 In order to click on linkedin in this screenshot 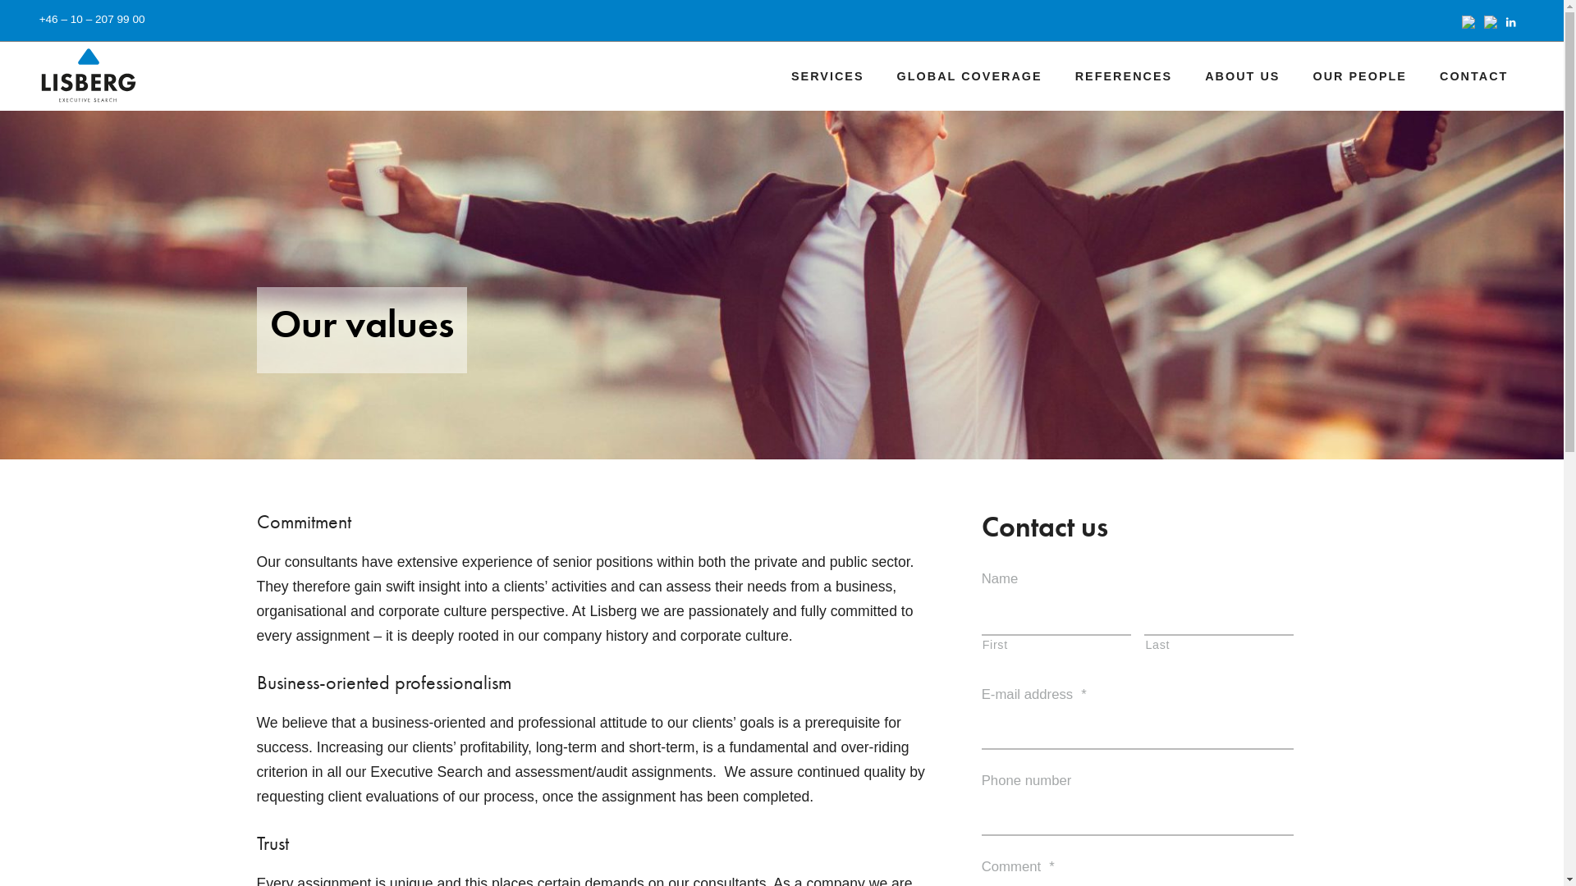, I will do `click(1514, 23)`.